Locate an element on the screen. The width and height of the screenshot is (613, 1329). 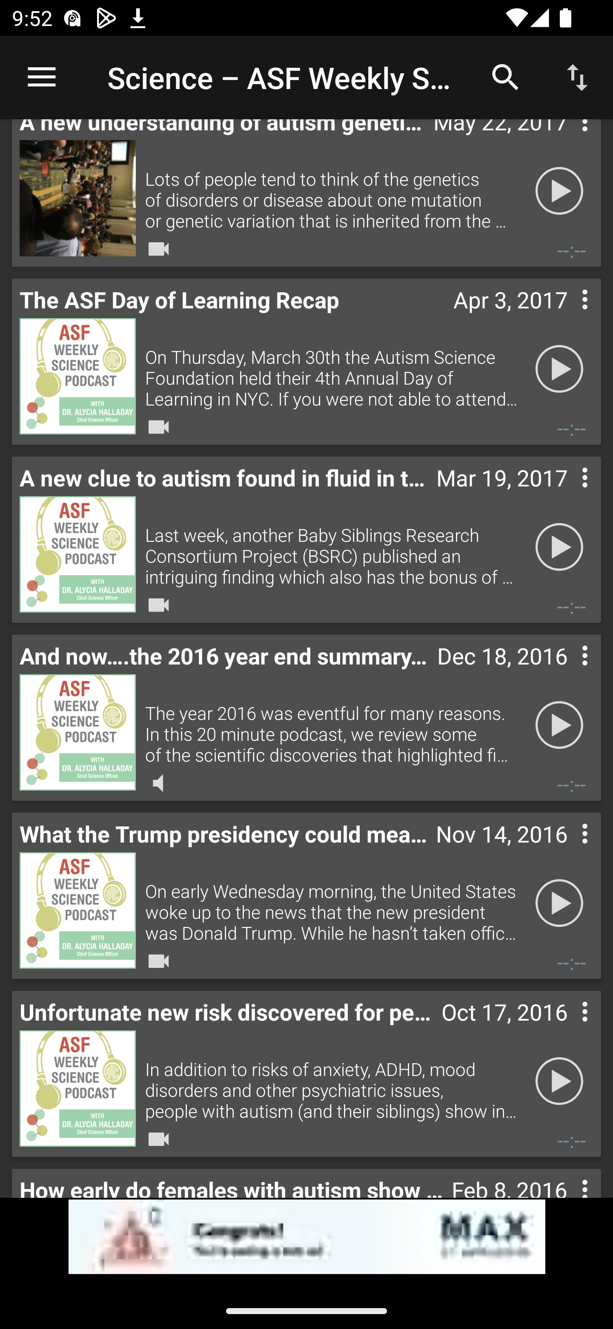
Search is located at coordinates (506, 77).